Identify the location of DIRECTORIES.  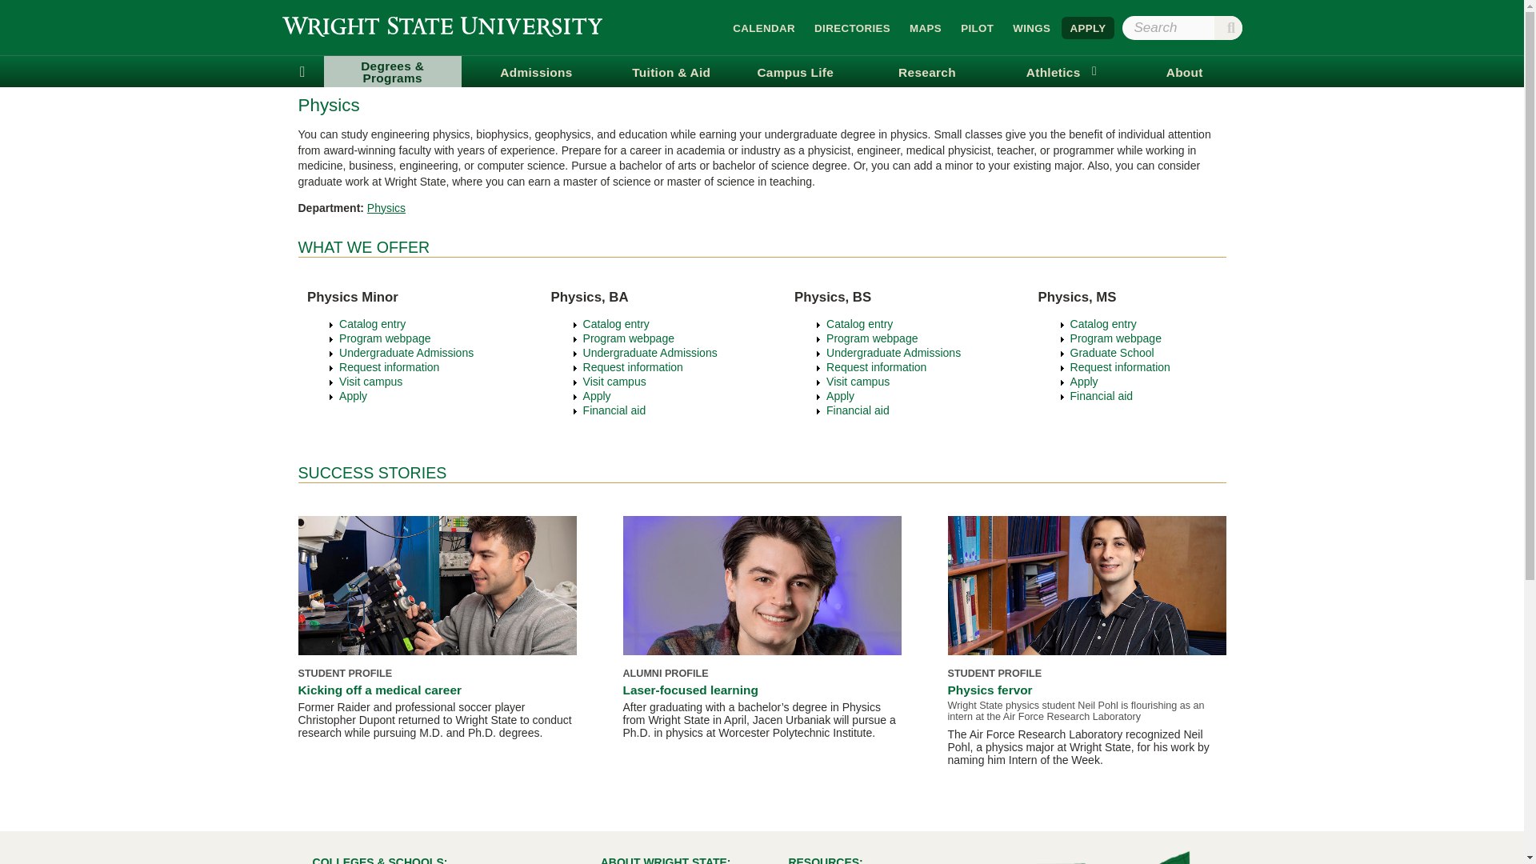
(853, 27).